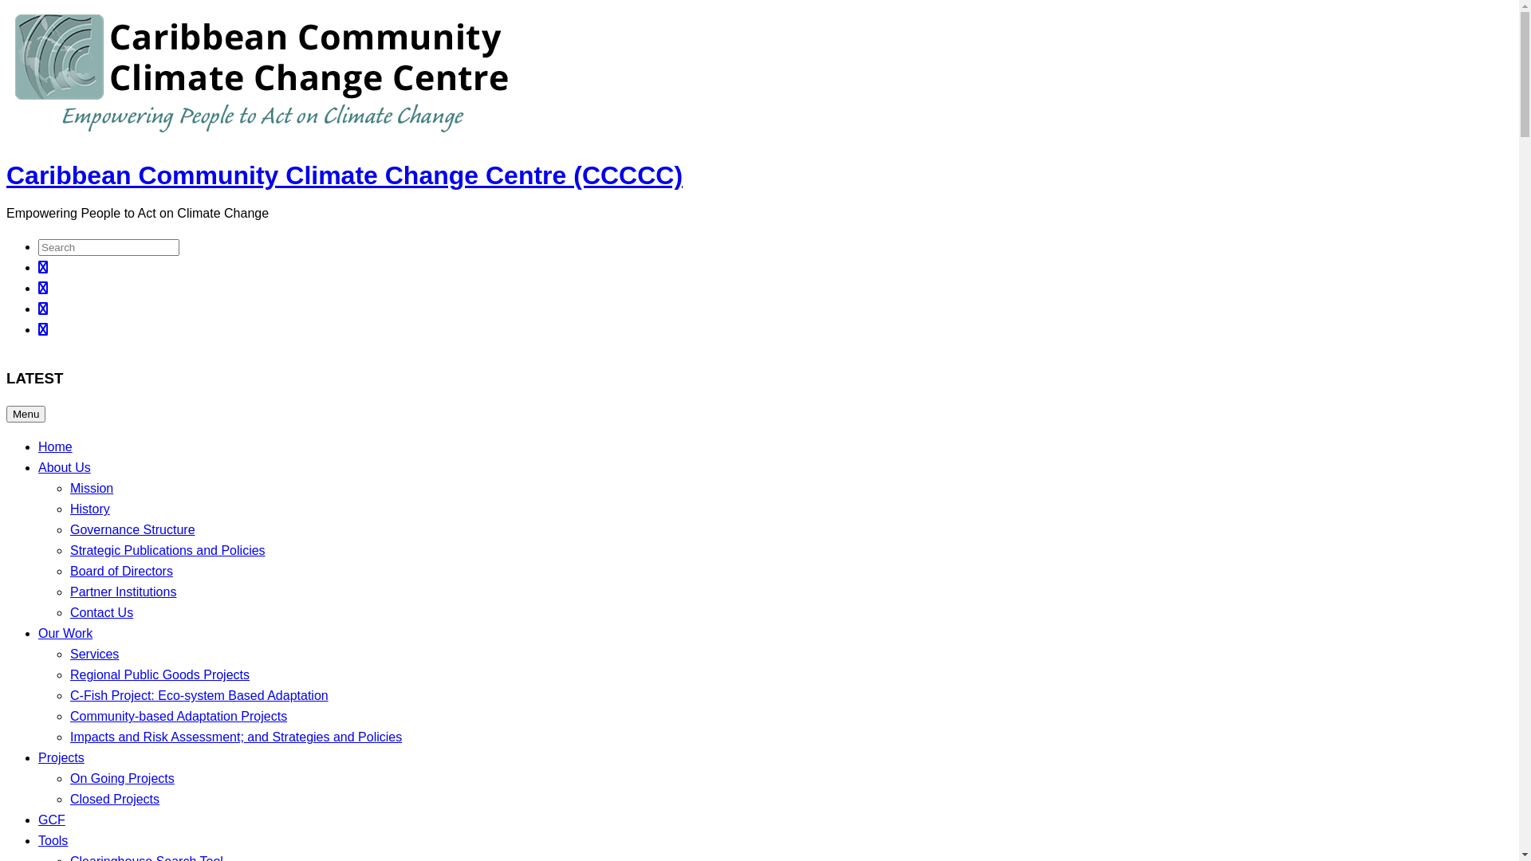  What do you see at coordinates (94, 654) in the screenshot?
I see `Services` at bounding box center [94, 654].